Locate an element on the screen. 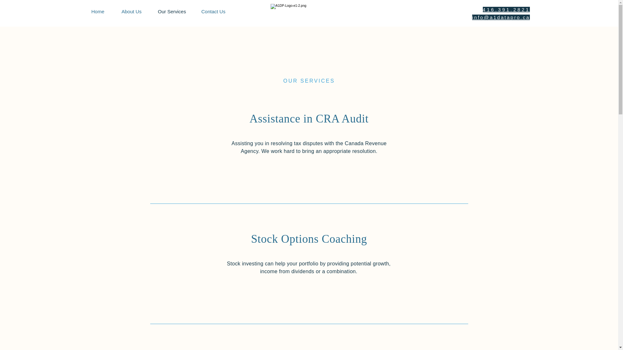  Contact Us is located at coordinates (217, 12).